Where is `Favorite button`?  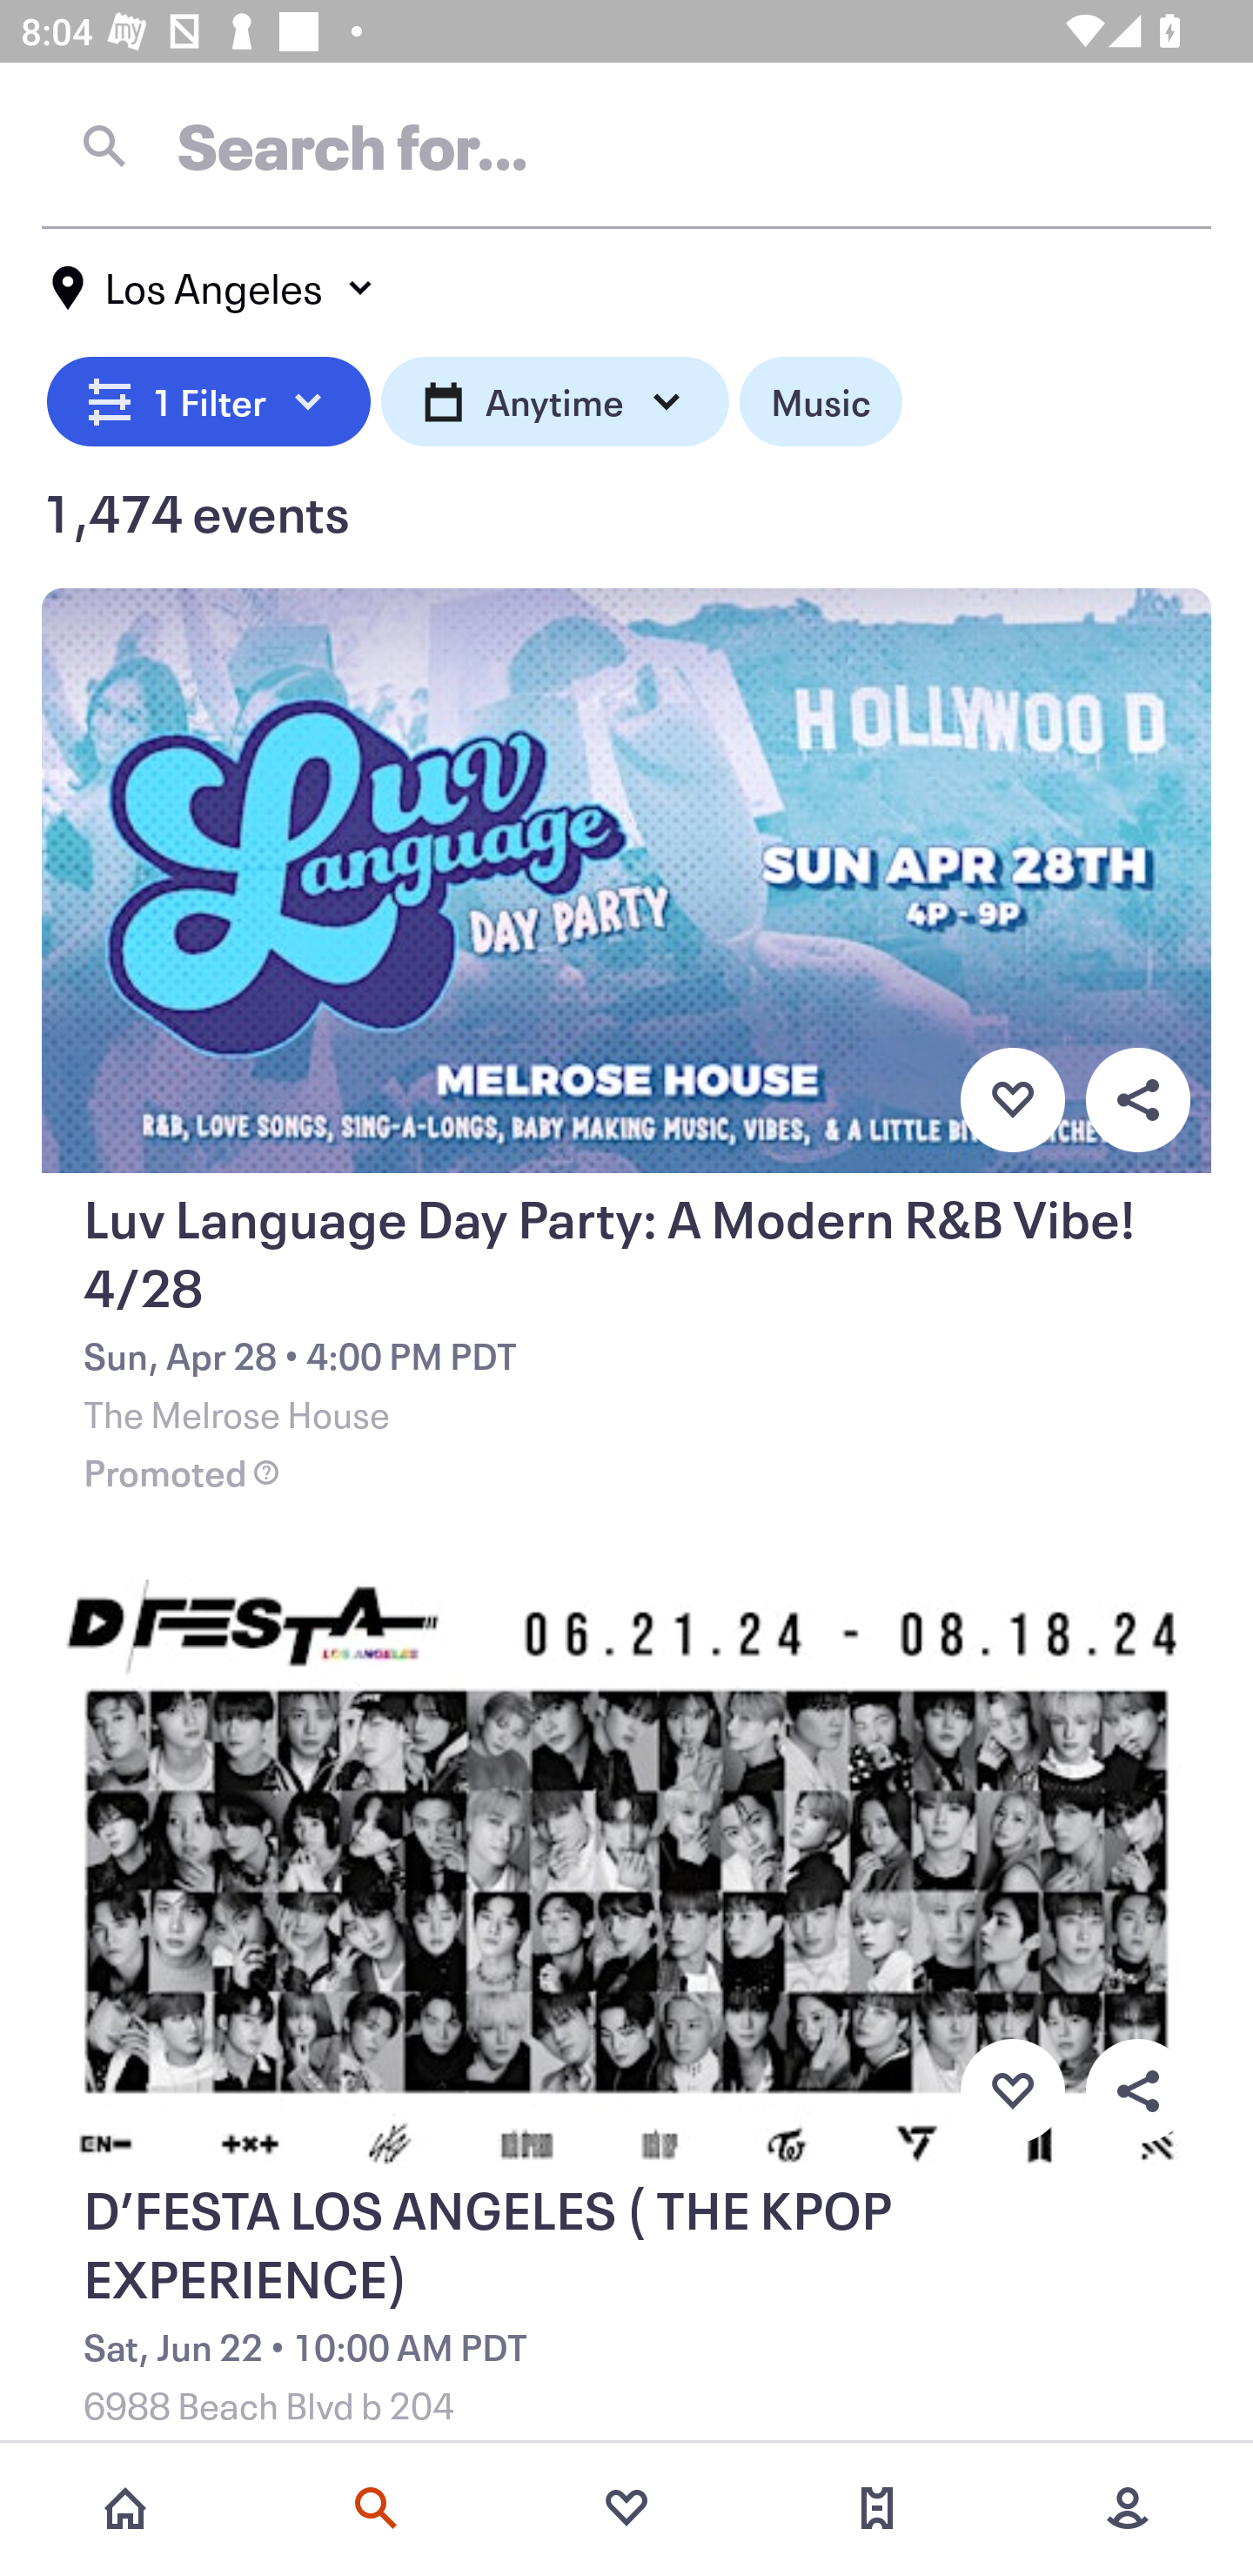
Favorite button is located at coordinates (1012, 1099).